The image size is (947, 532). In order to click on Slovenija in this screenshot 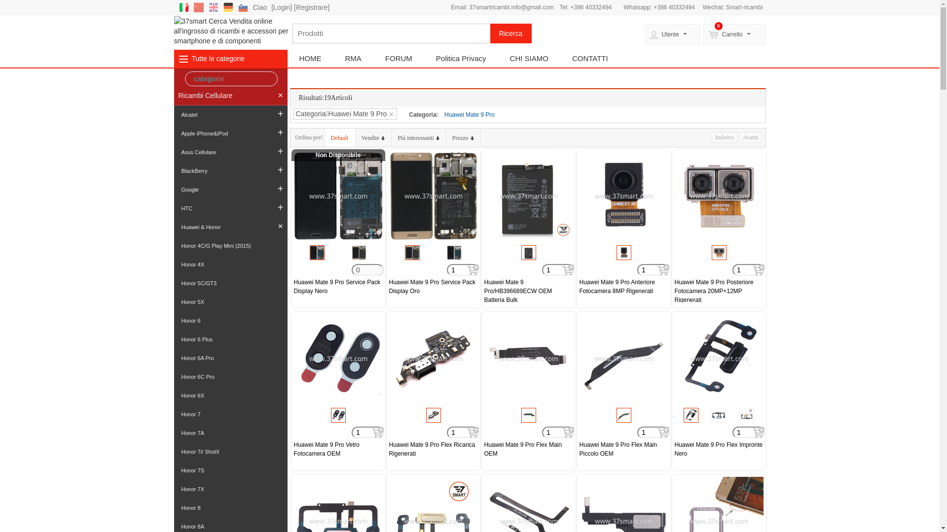, I will do `click(243, 7)`.